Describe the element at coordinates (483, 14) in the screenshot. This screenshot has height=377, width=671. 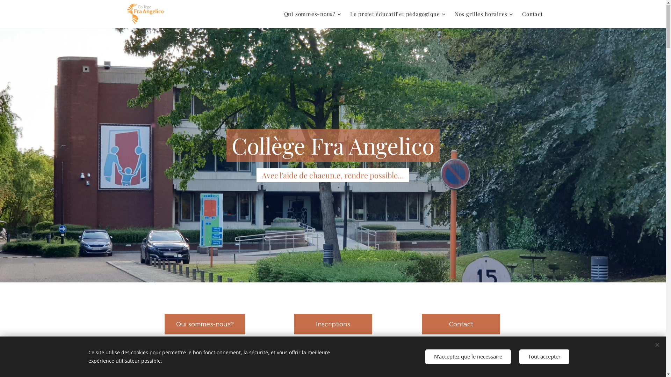
I see `Nos grilles horaires` at that location.